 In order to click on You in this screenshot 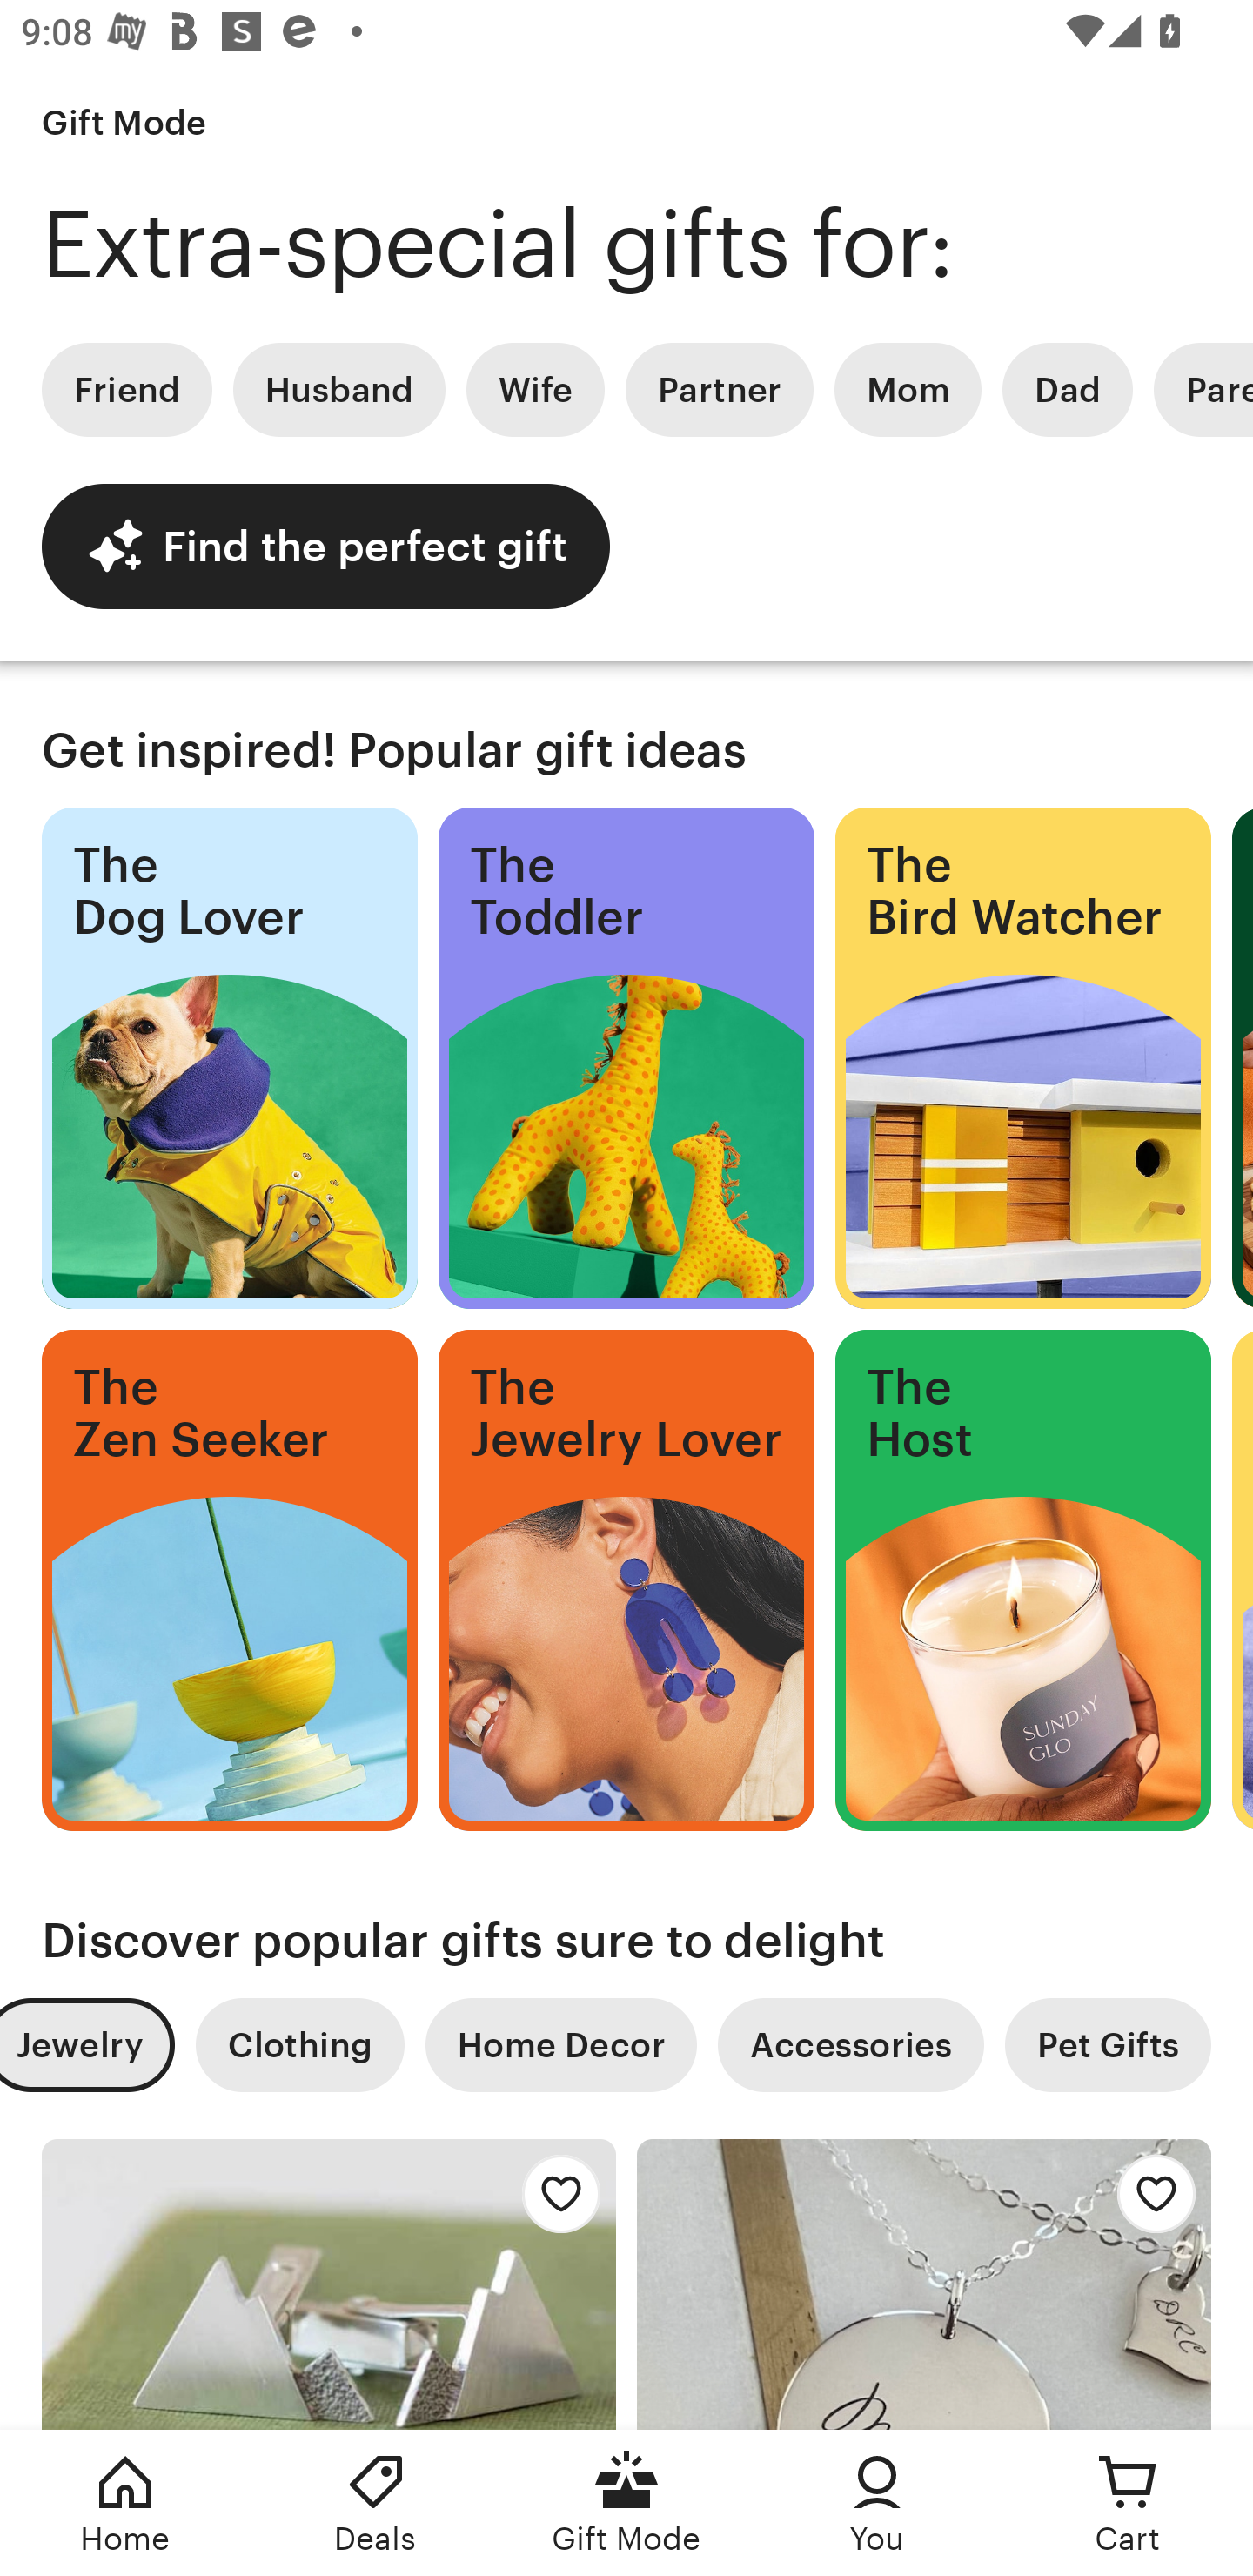, I will do `click(877, 2503)`.